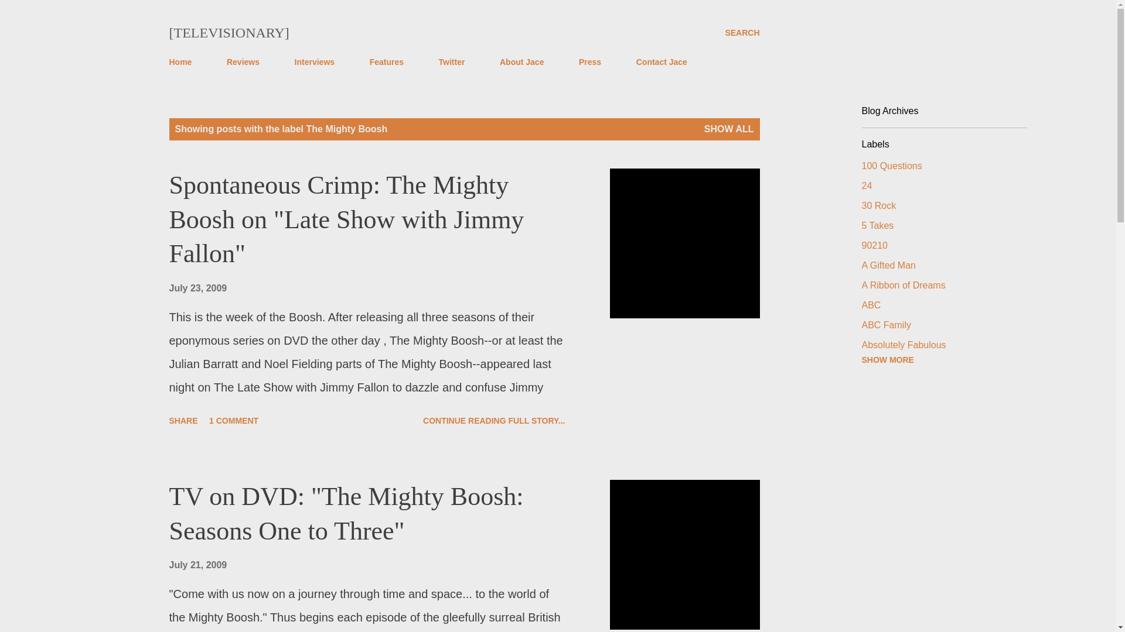  Describe the element at coordinates (183, 421) in the screenshot. I see `SHARE` at that location.